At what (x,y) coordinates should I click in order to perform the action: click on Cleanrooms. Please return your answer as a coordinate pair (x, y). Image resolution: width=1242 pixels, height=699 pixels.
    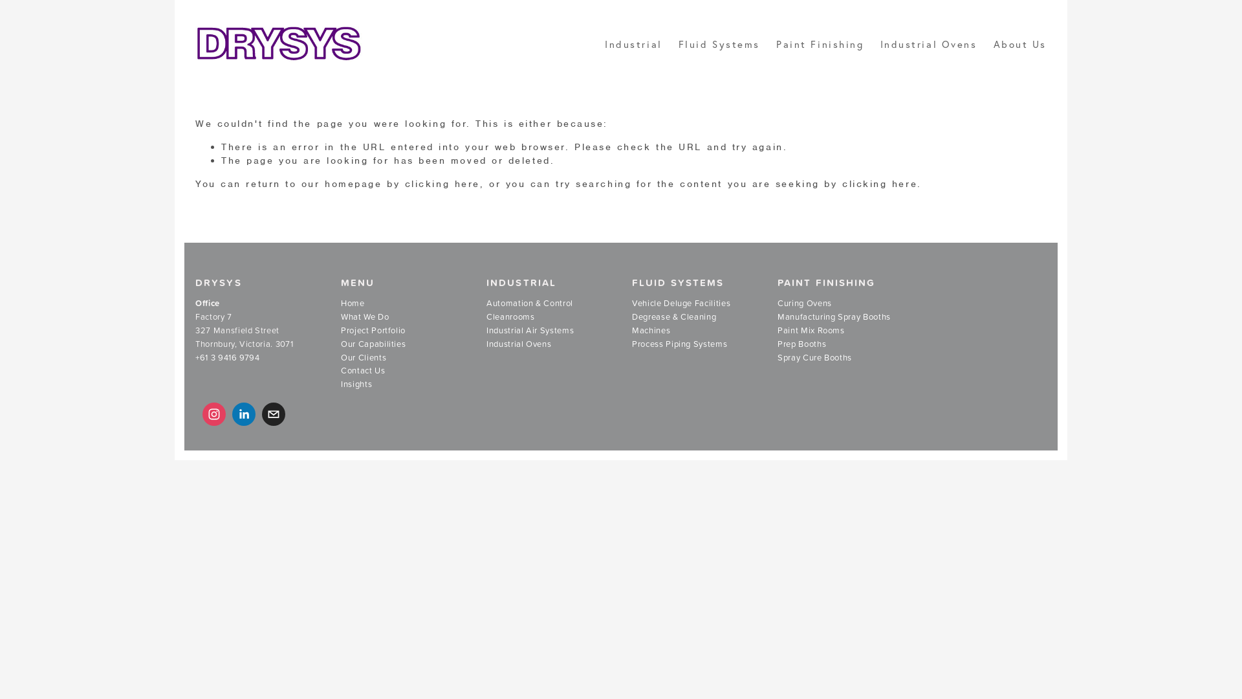
    Looking at the image, I should click on (511, 317).